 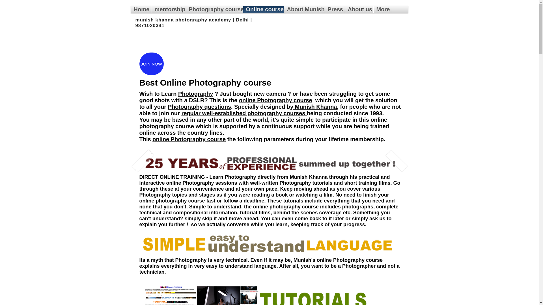 What do you see at coordinates (275, 100) in the screenshot?
I see `online Photography course` at bounding box center [275, 100].